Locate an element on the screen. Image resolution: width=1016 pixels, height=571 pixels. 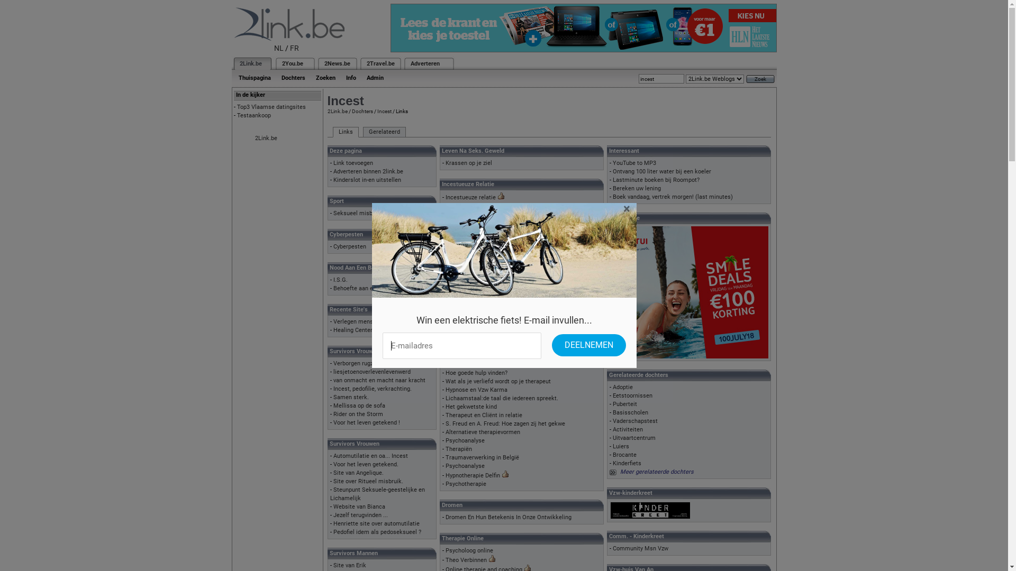
Site van Angelique. is located at coordinates (359, 473).